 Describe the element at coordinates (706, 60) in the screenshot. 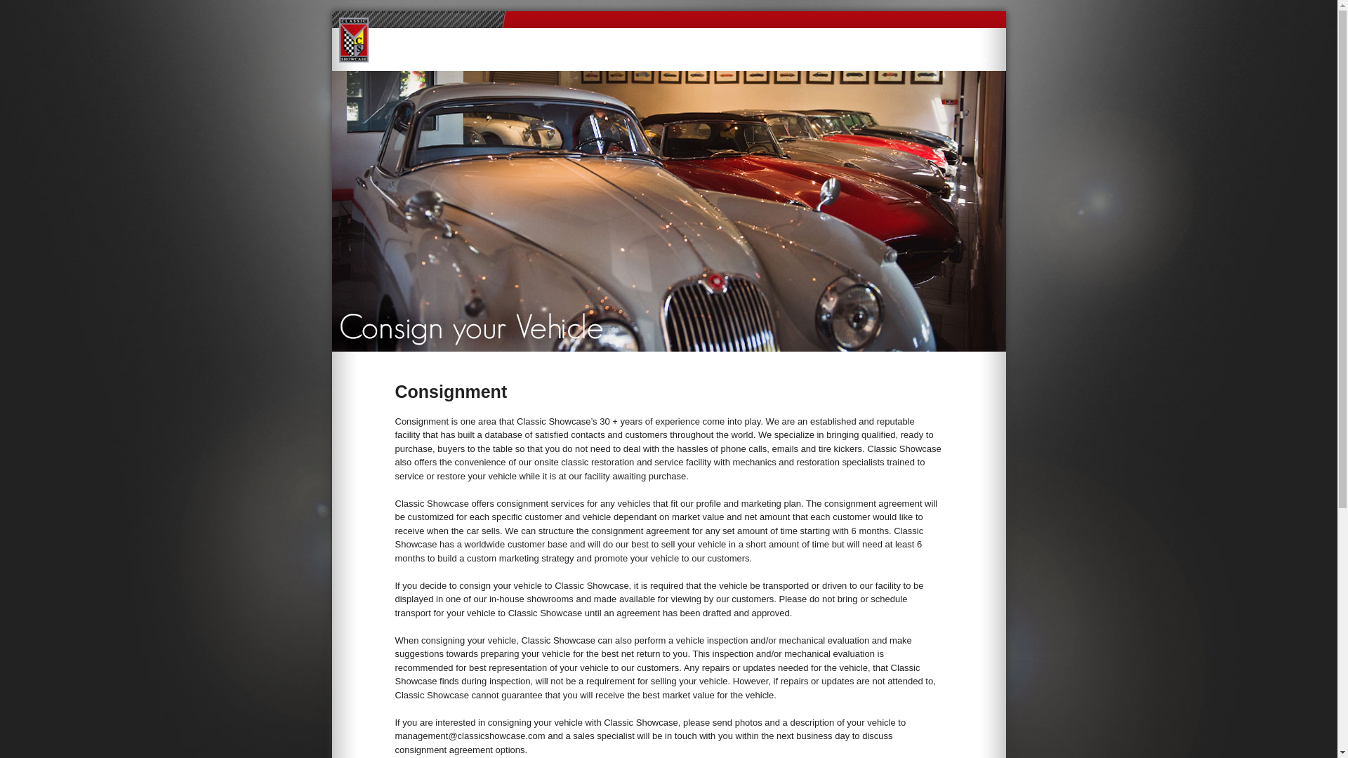

I see `SERVICES` at that location.